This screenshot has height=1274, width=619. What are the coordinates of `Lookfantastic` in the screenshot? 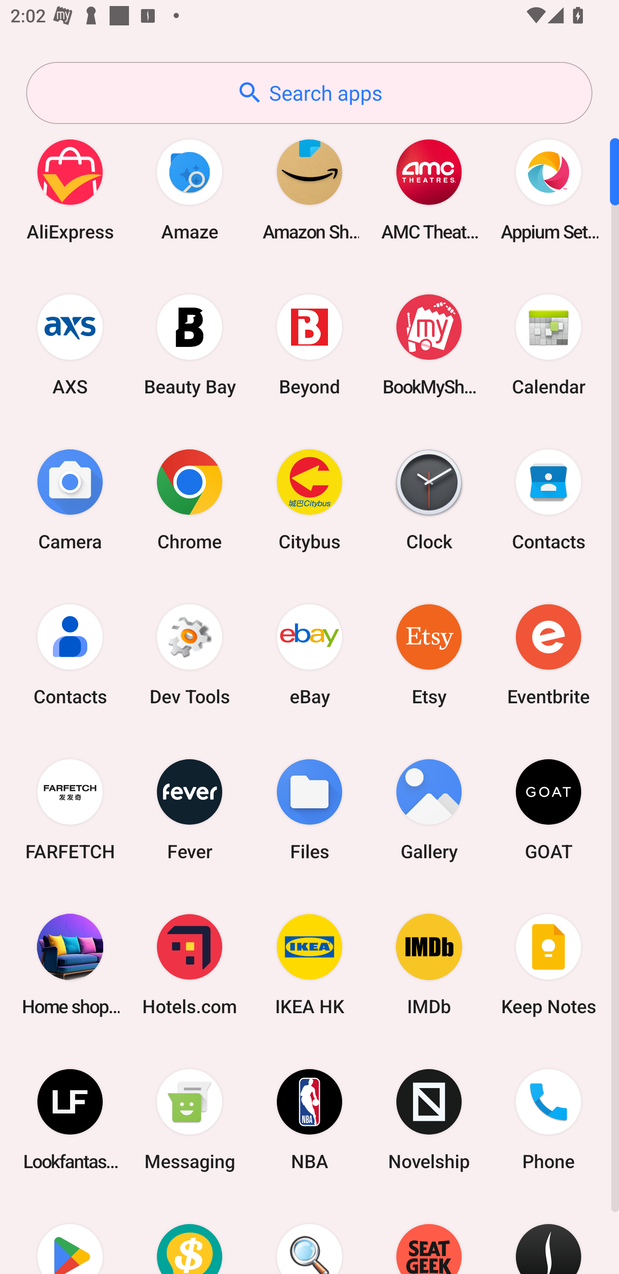 It's located at (70, 1120).